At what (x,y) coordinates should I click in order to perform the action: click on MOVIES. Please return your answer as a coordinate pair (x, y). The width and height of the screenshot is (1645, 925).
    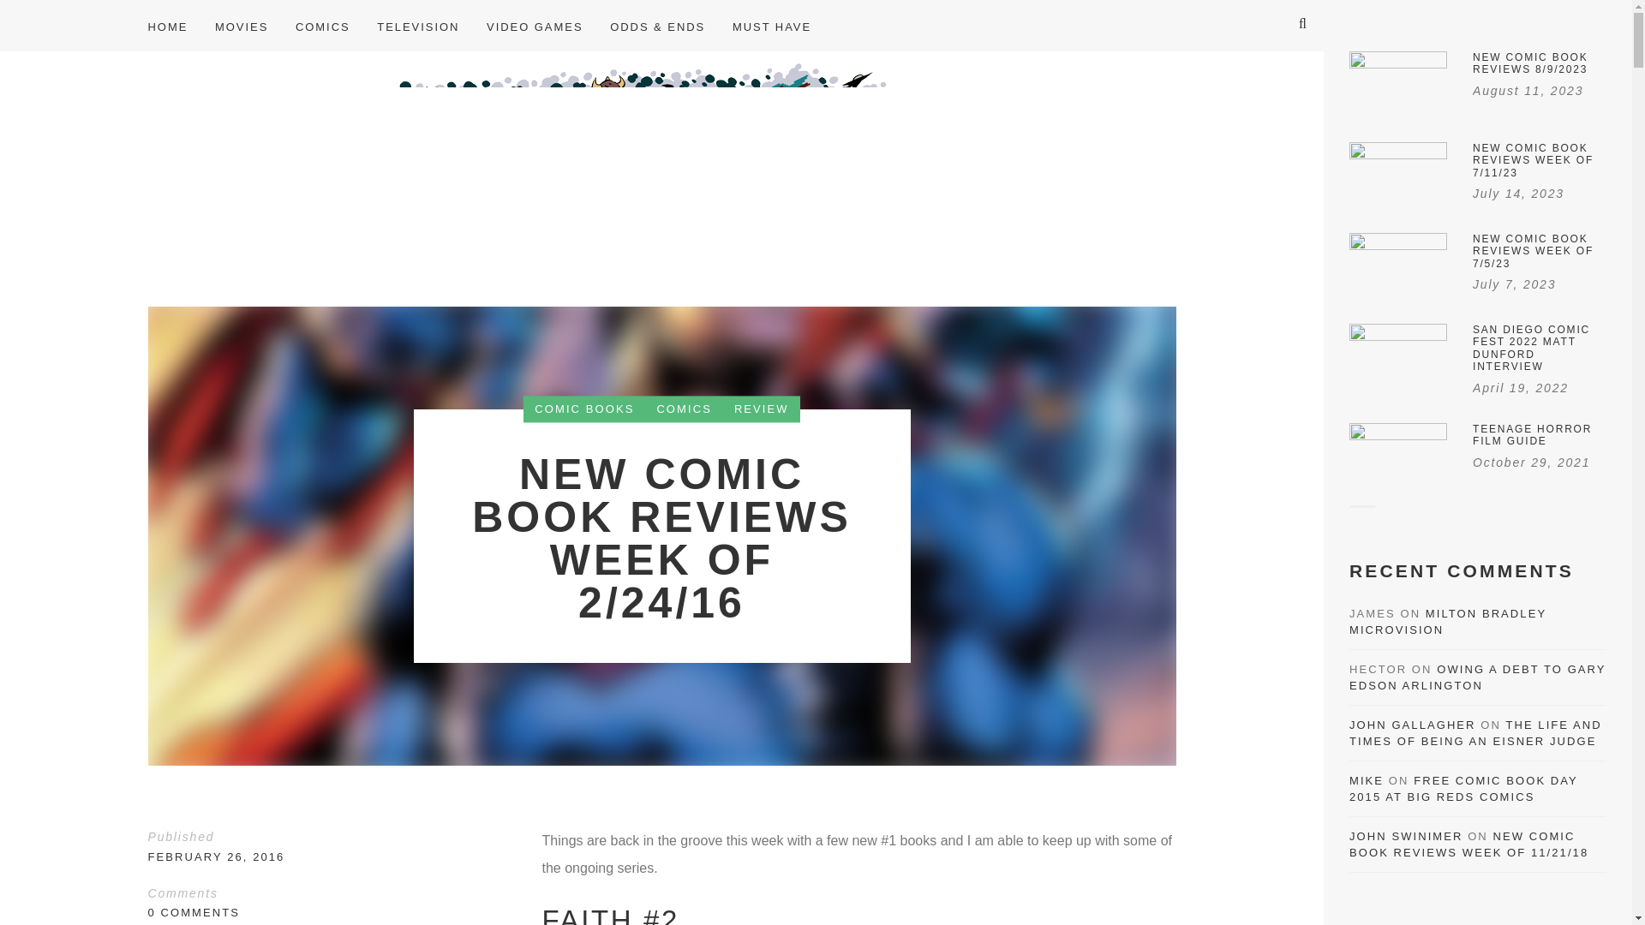
    Looking at the image, I should click on (242, 26).